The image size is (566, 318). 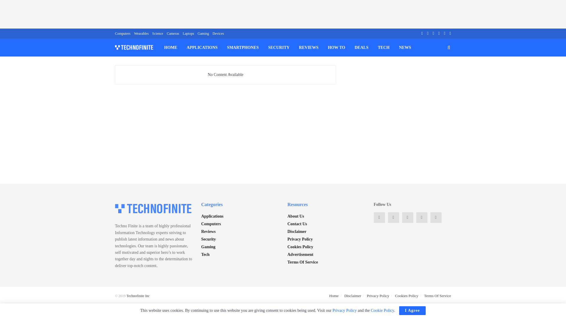 What do you see at coordinates (336, 47) in the screenshot?
I see `HOW TO` at bounding box center [336, 47].